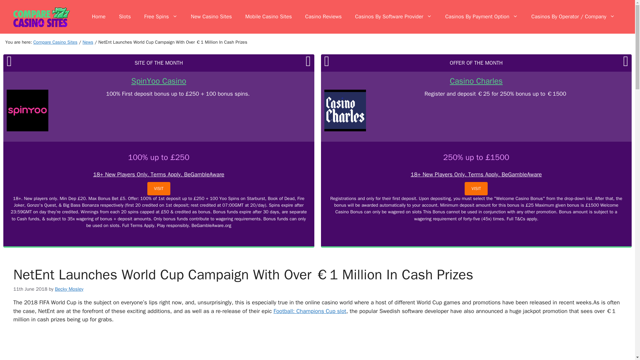 Image resolution: width=640 pixels, height=360 pixels. Describe the element at coordinates (88, 42) in the screenshot. I see `Item` at that location.